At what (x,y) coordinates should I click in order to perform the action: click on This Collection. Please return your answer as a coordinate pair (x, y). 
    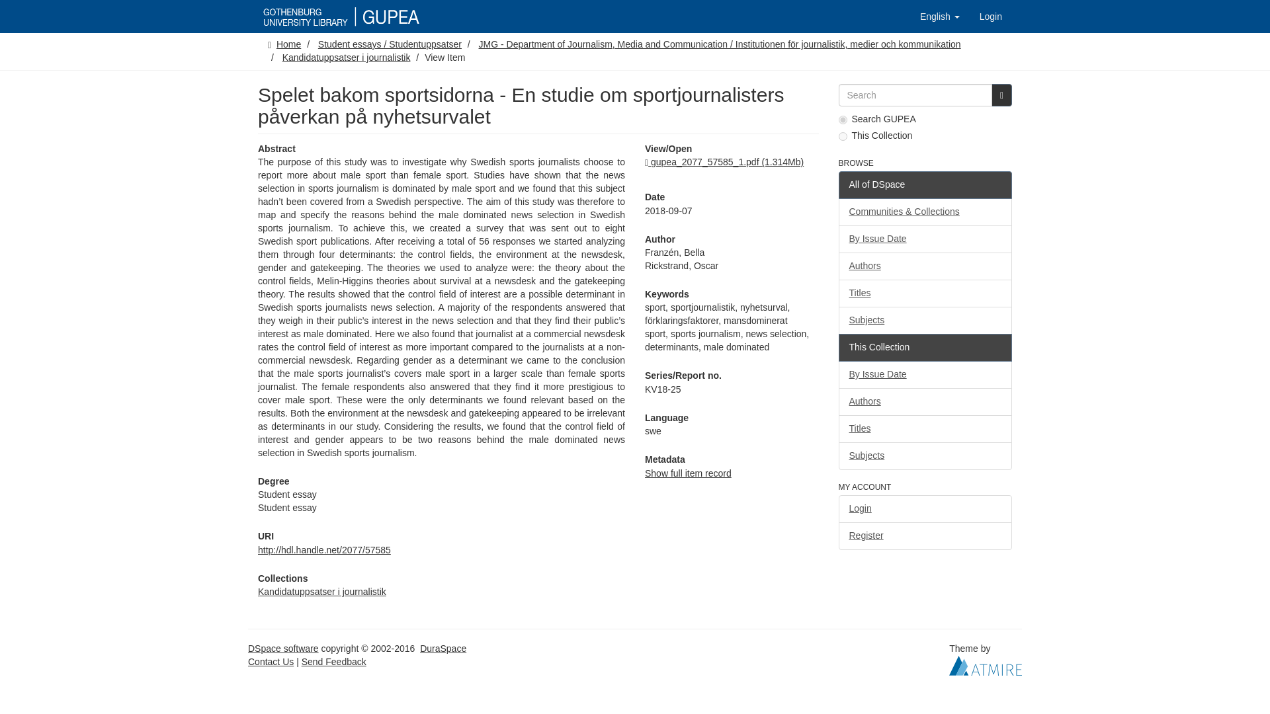
    Looking at the image, I should click on (925, 348).